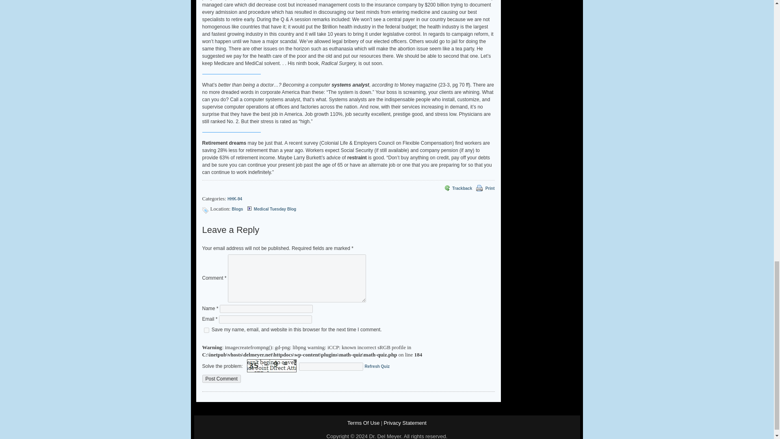 The height and width of the screenshot is (439, 780). Describe the element at coordinates (479, 188) in the screenshot. I see `Print` at that location.